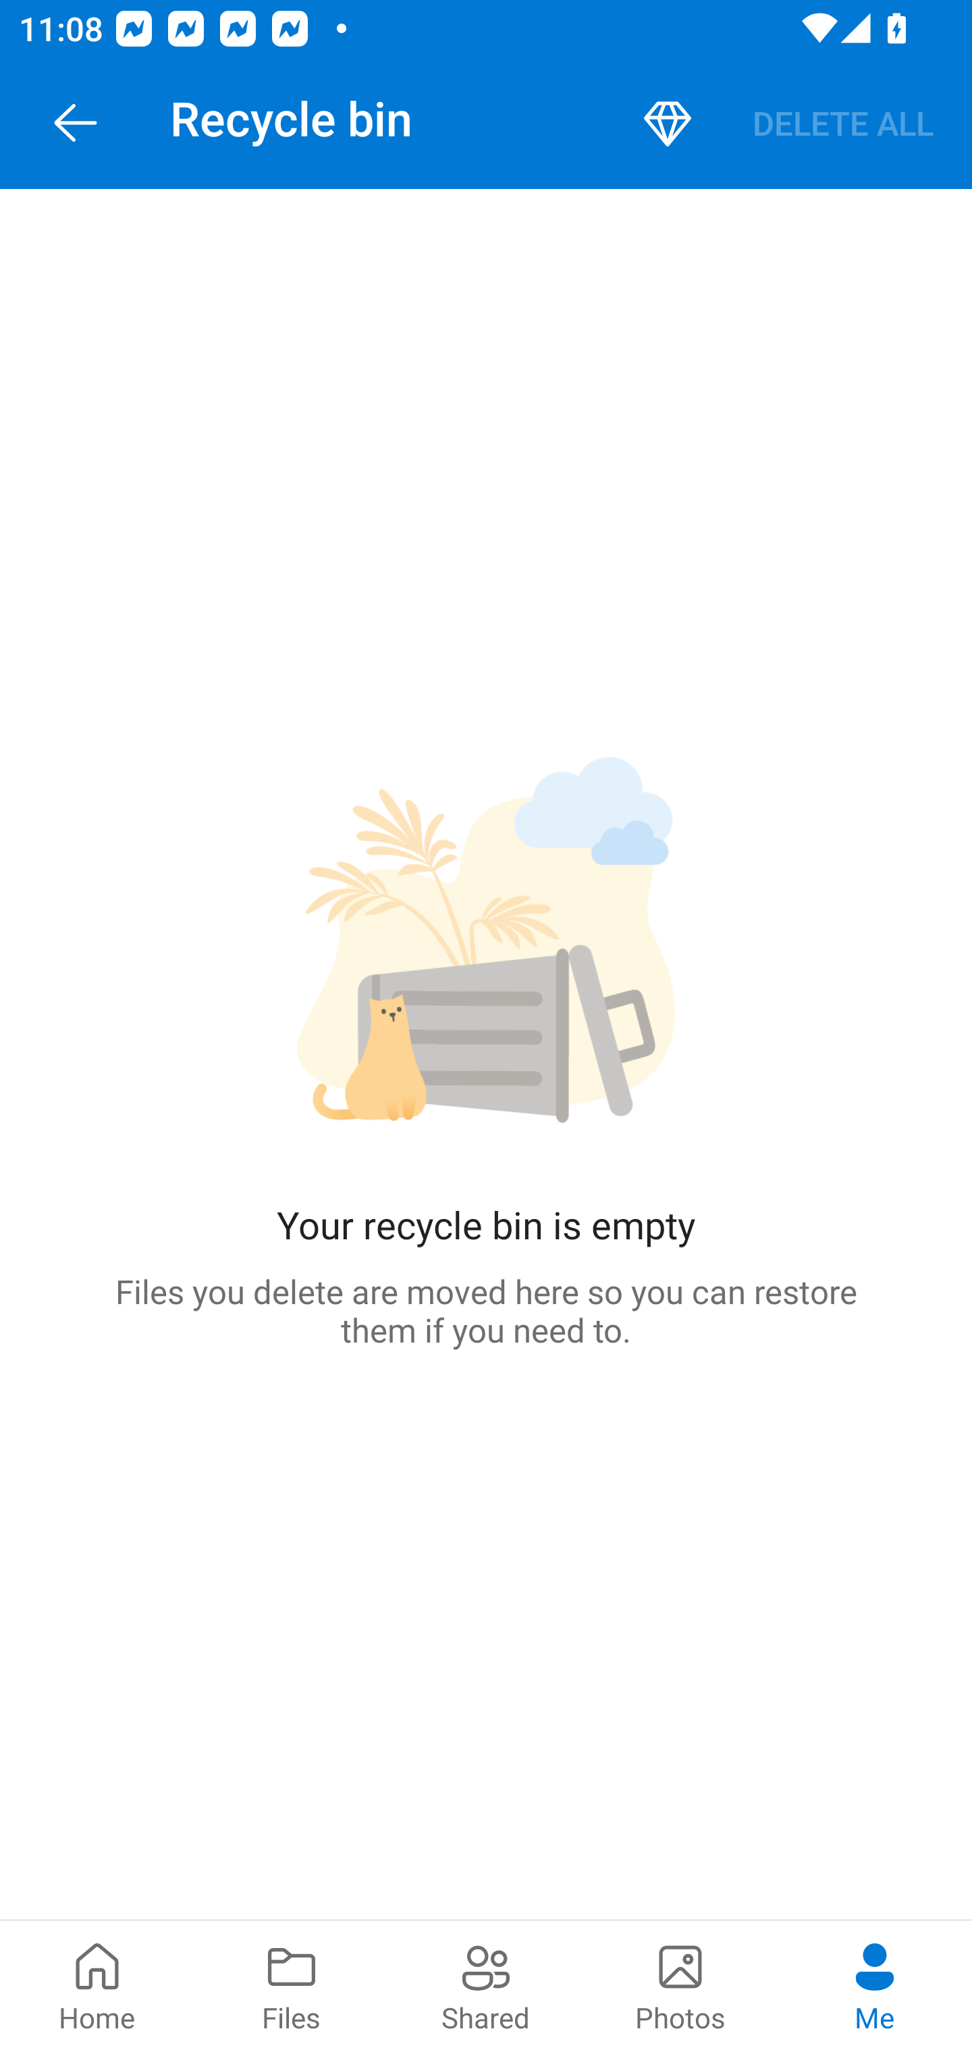 The width and height of the screenshot is (972, 2052). I want to click on Navigate Up, so click(76, 123).